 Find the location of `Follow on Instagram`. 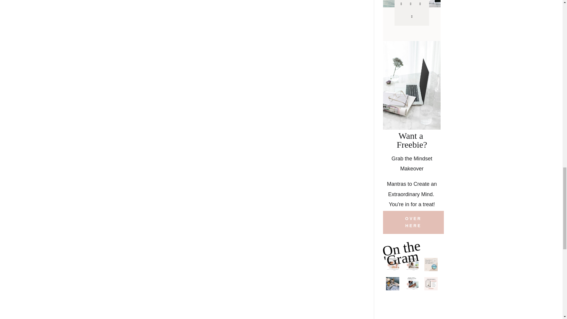

Follow on Instagram is located at coordinates (410, 4).